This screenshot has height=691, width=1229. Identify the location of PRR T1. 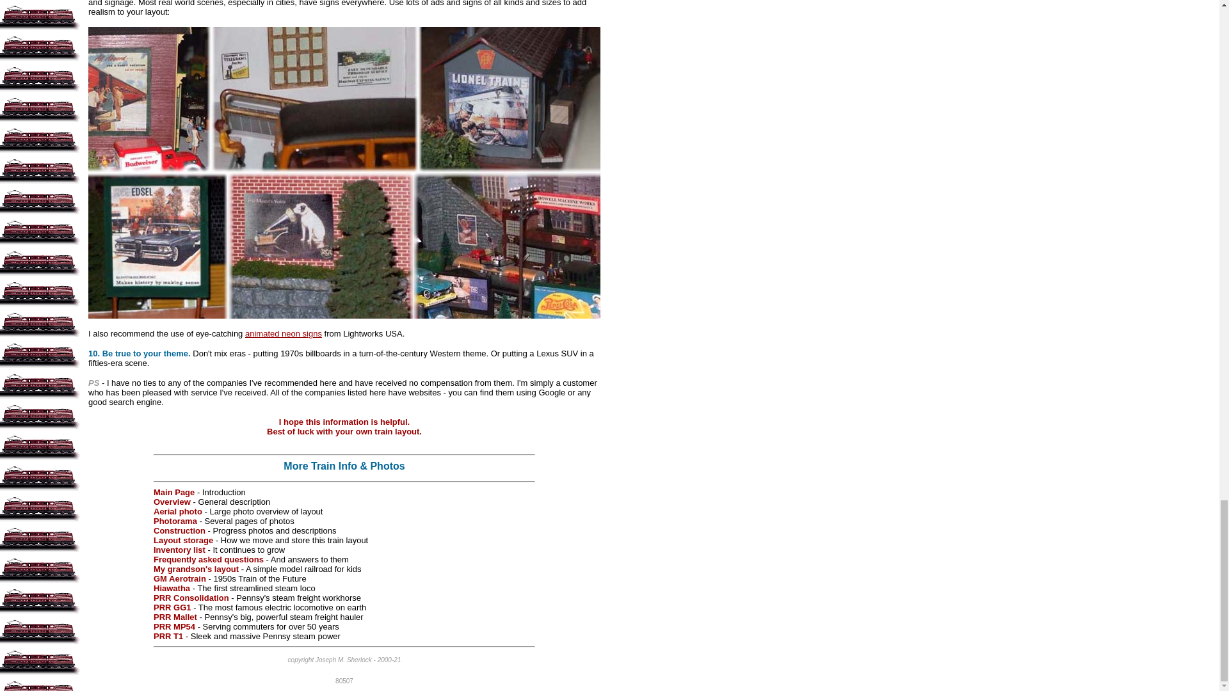
(168, 636).